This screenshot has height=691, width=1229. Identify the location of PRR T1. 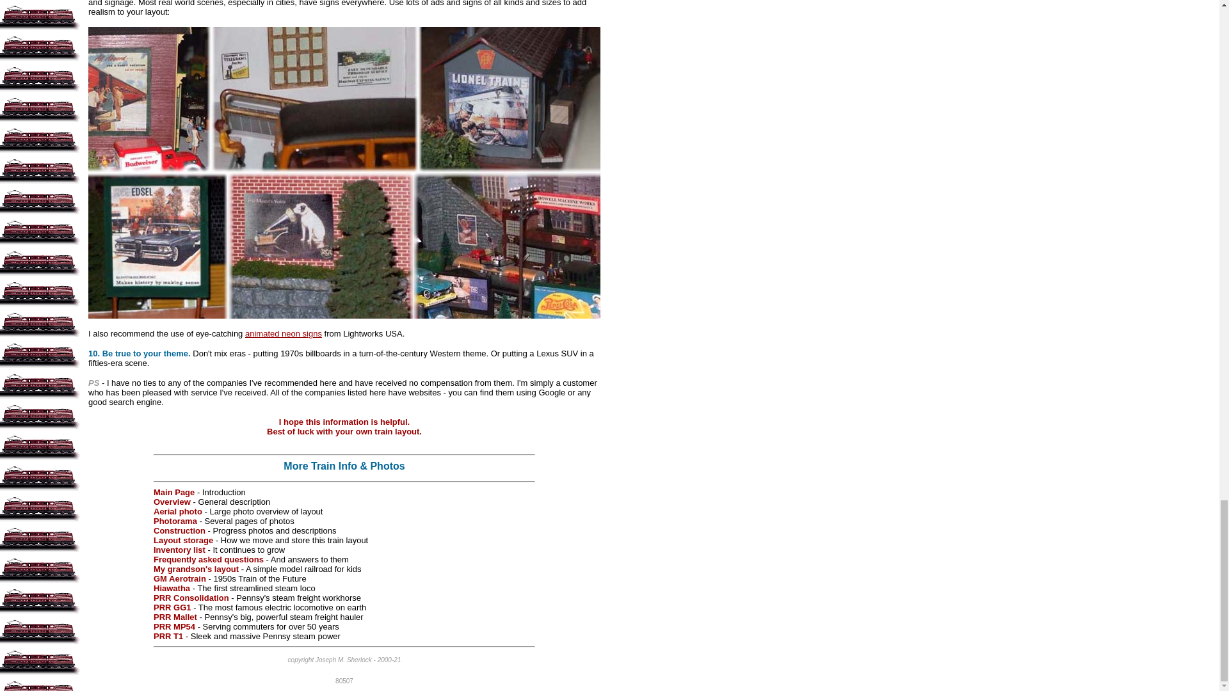
(168, 636).